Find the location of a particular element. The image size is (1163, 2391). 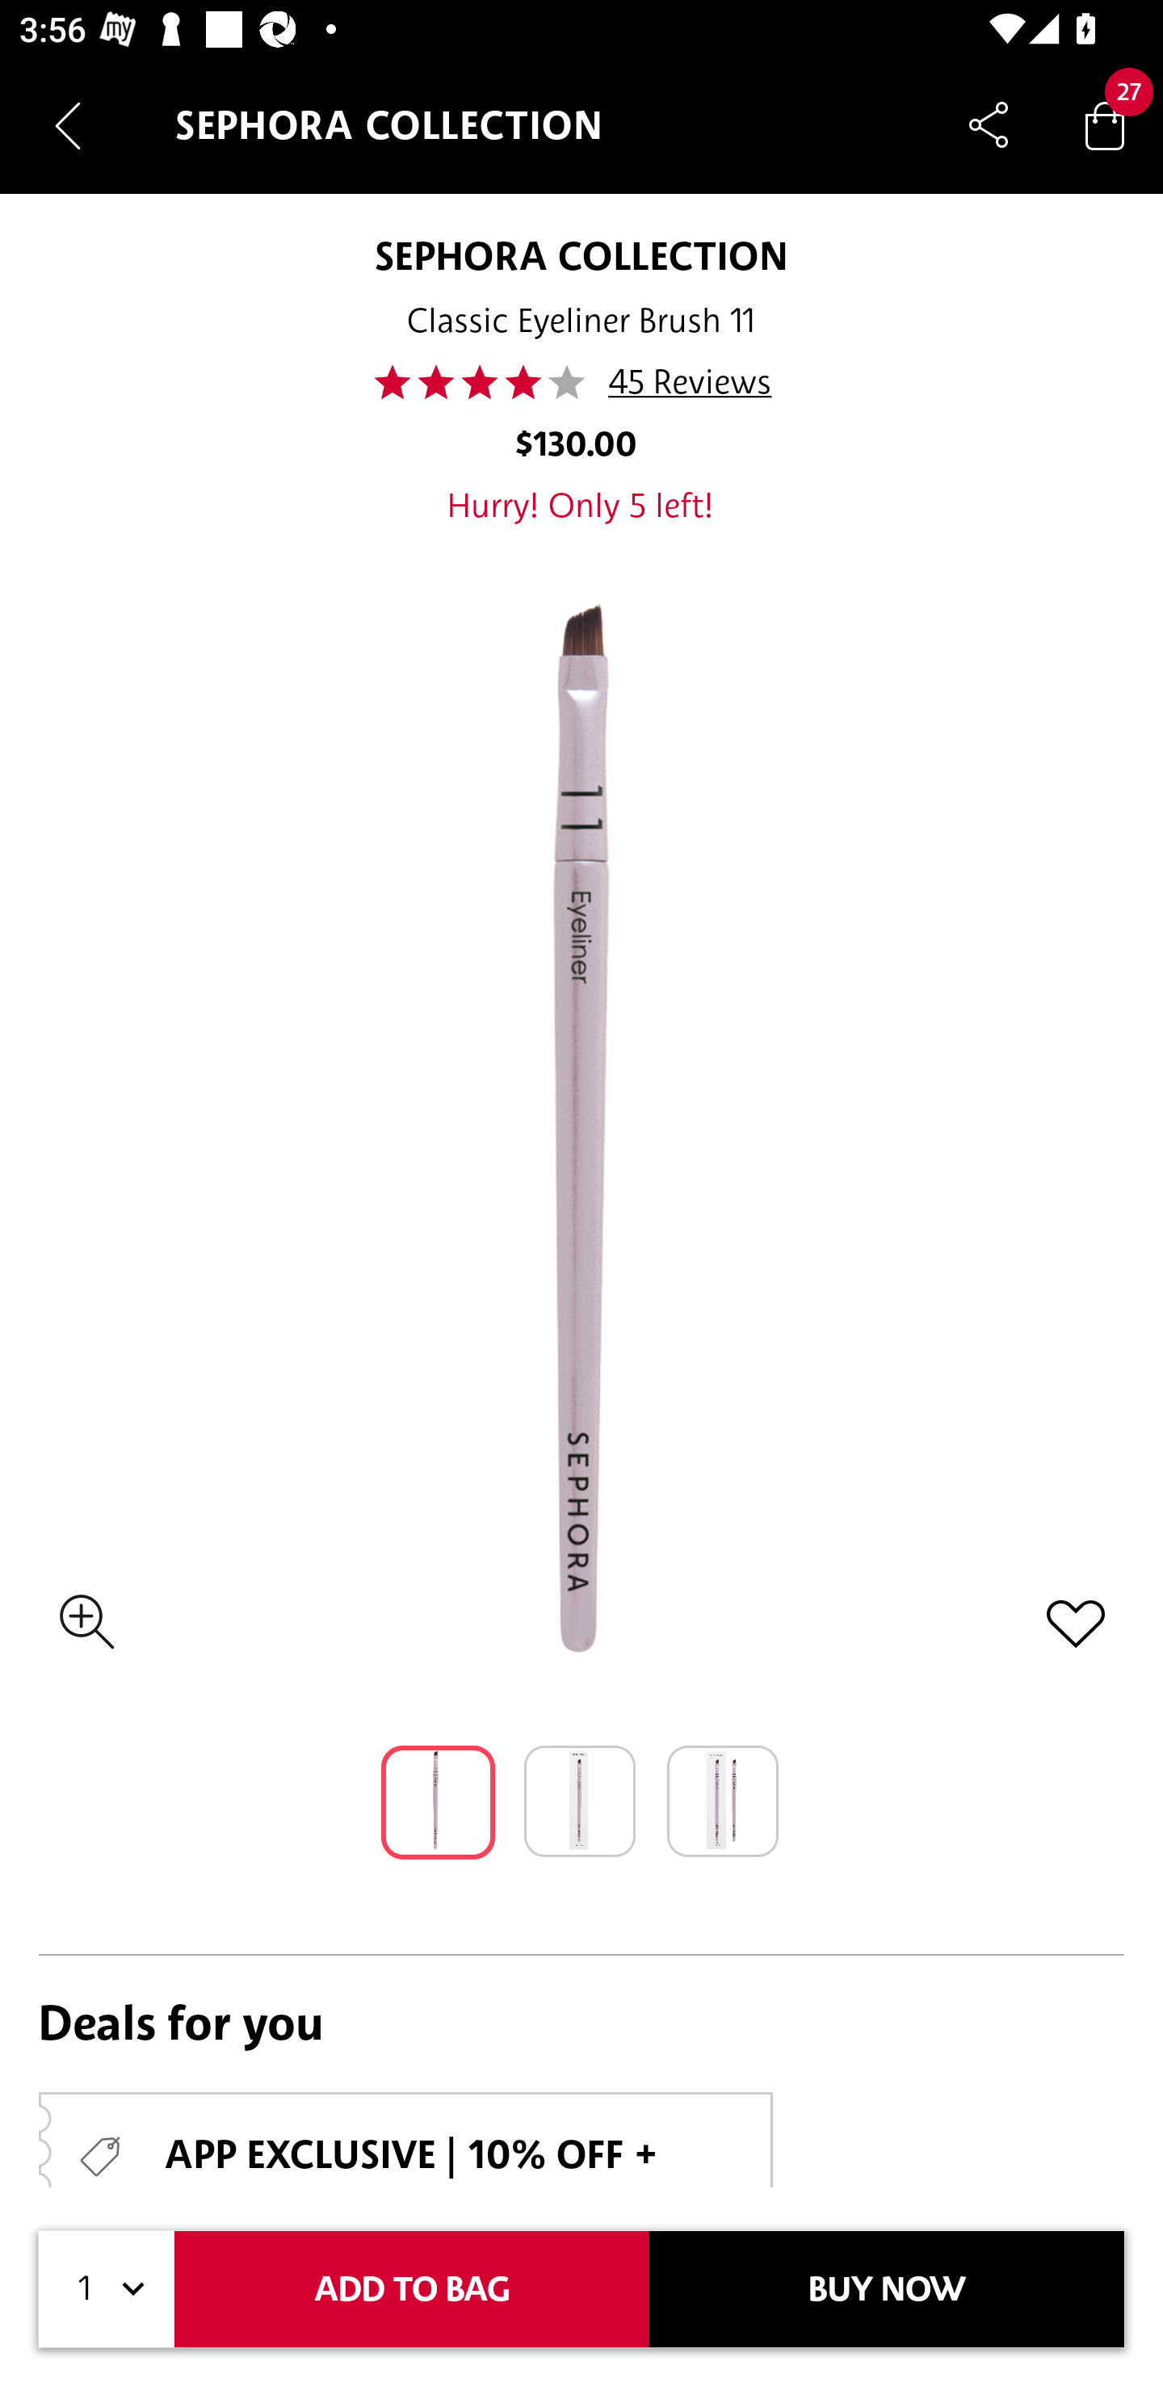

Navigate up is located at coordinates (68, 125).